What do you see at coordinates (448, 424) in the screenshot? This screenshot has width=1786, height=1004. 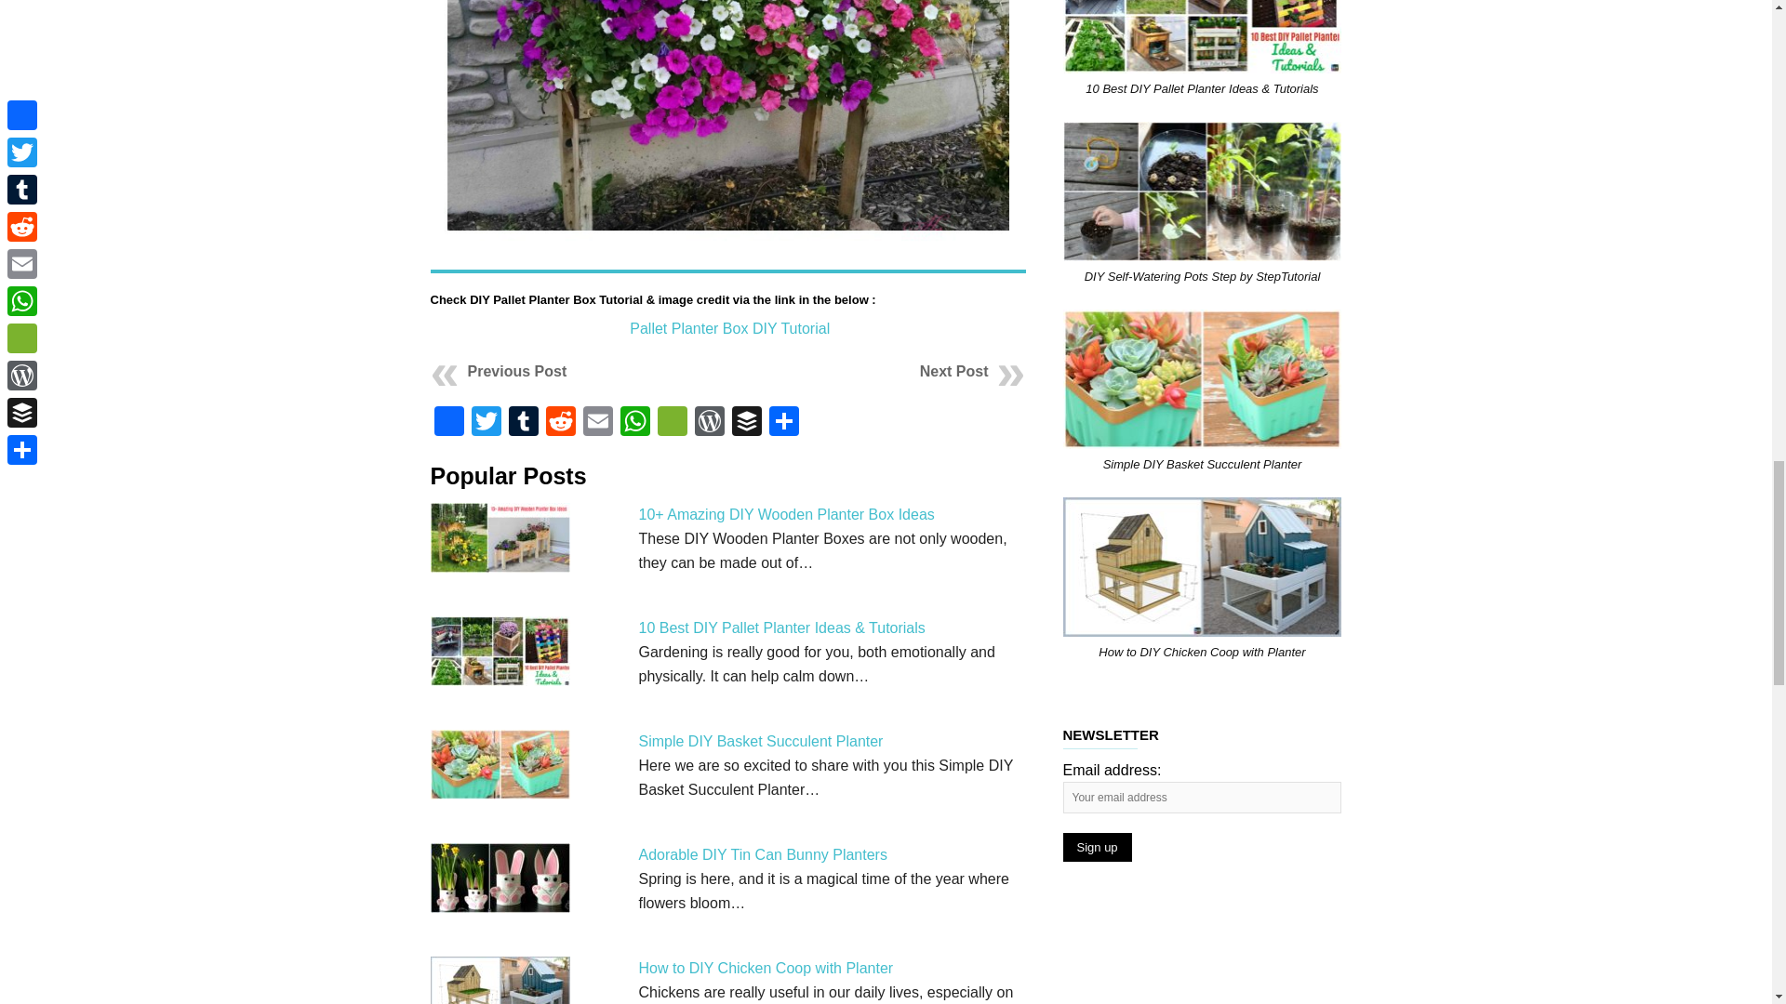 I see `Facebook` at bounding box center [448, 424].